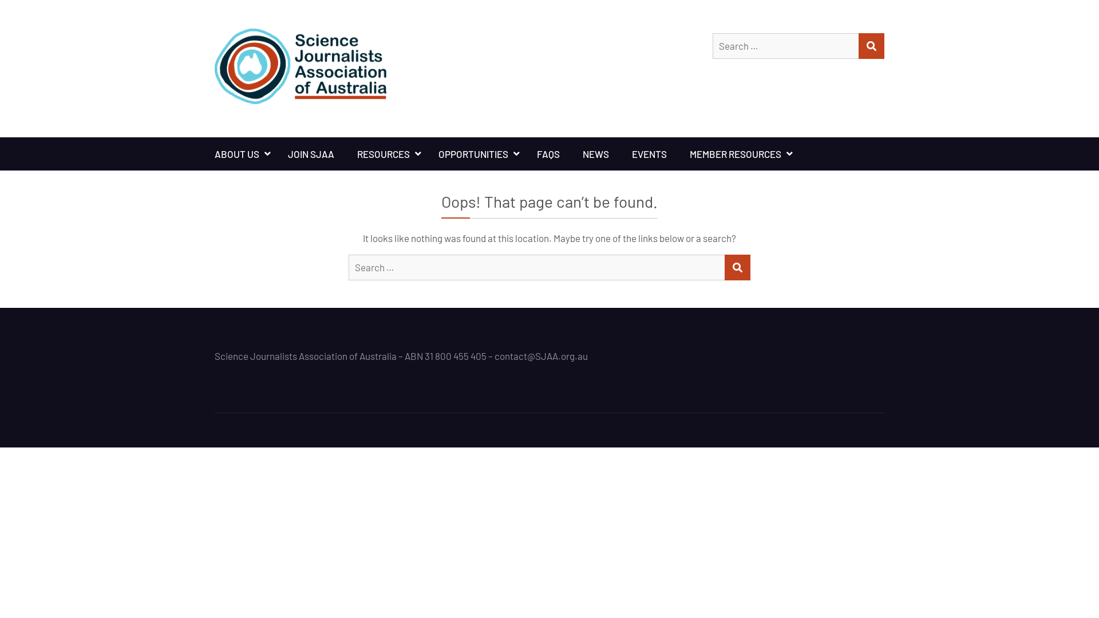 The height and width of the screenshot is (618, 1099). I want to click on RESOURCES, so click(386, 154).